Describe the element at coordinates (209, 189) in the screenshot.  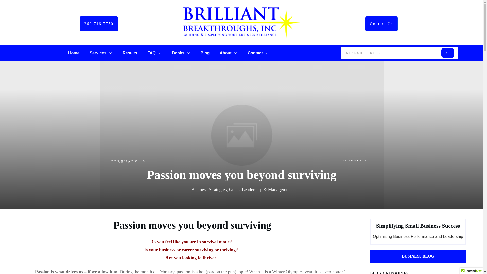
I see `Business Strategies` at that location.